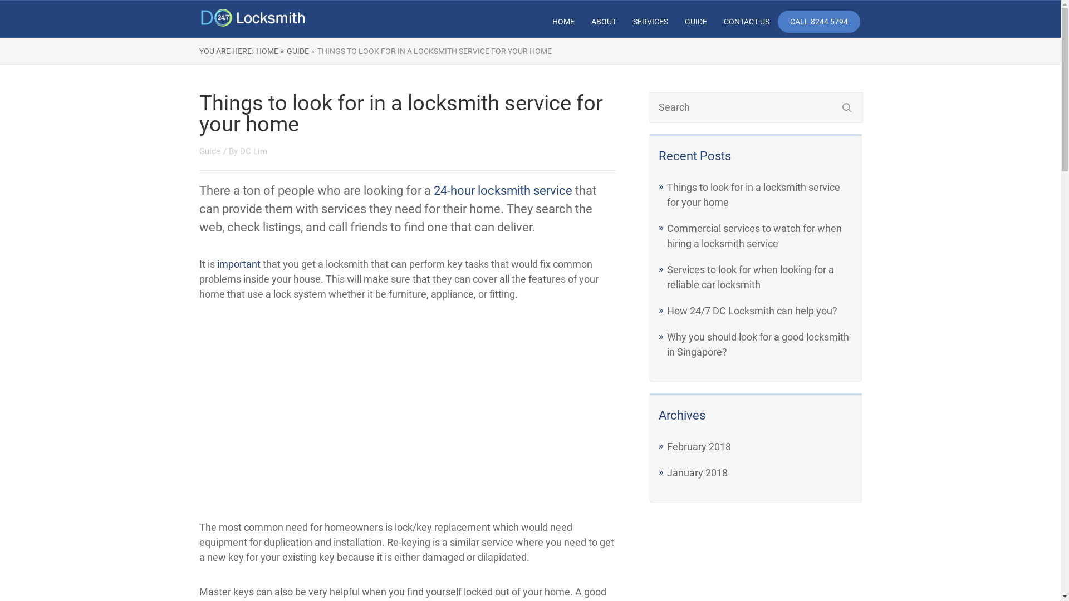 The image size is (1069, 601). Describe the element at coordinates (697, 473) in the screenshot. I see `January 2018` at that location.